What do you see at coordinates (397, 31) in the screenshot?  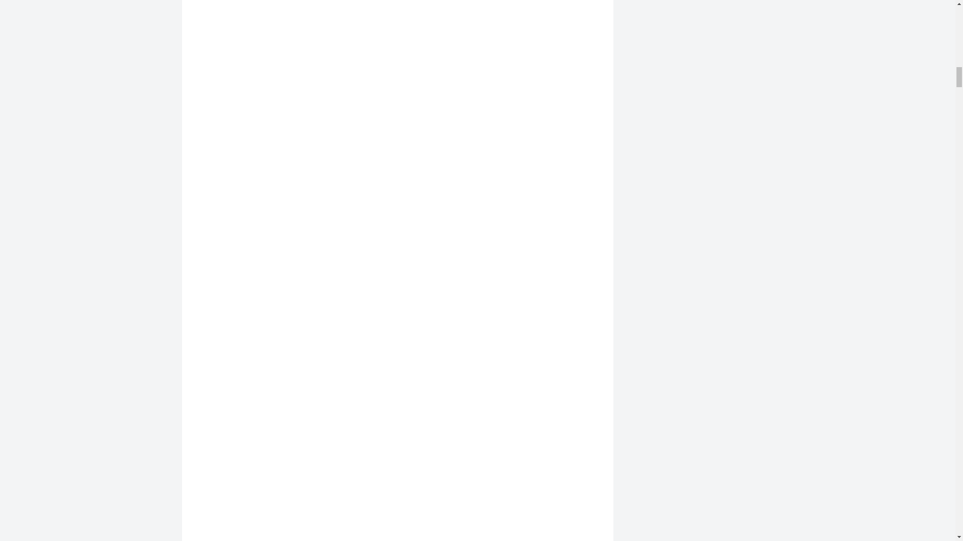 I see `X Post` at bounding box center [397, 31].